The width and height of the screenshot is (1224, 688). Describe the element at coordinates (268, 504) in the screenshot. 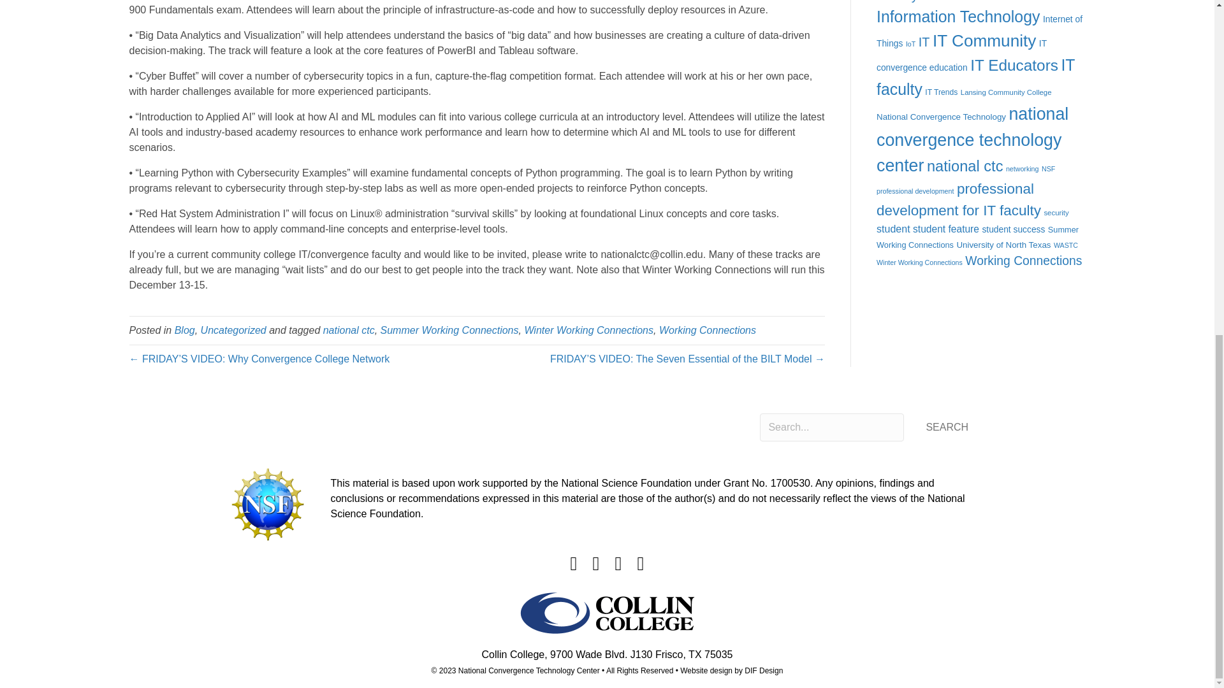

I see `NSF 4 Color Logo with Shading - Print` at that location.